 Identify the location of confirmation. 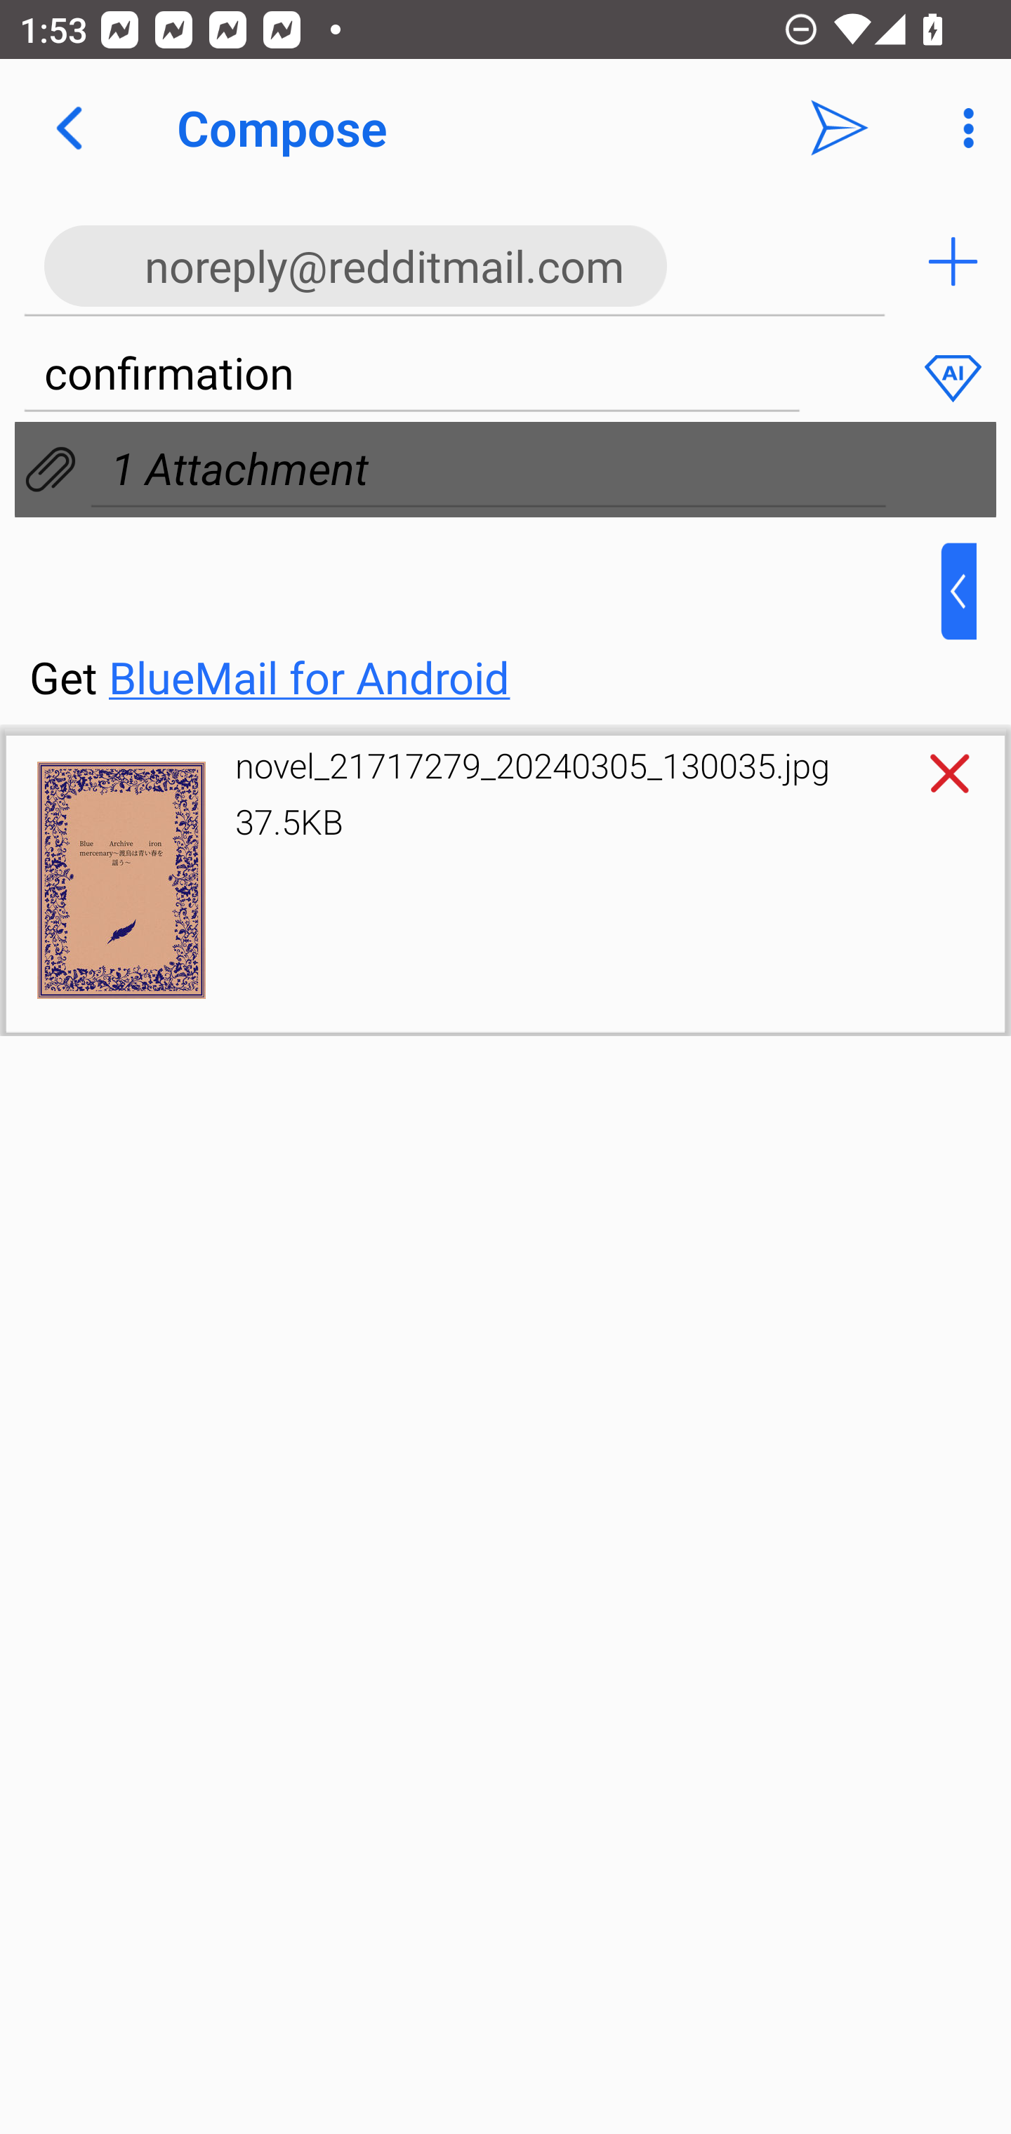
(411, 374).